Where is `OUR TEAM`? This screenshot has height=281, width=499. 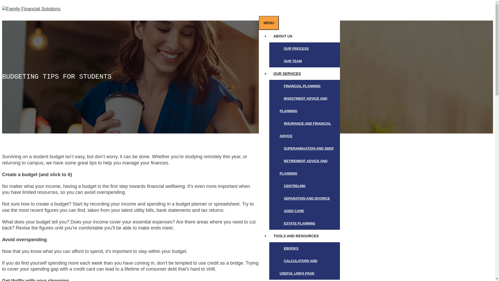 OUR TEAM is located at coordinates (293, 61).